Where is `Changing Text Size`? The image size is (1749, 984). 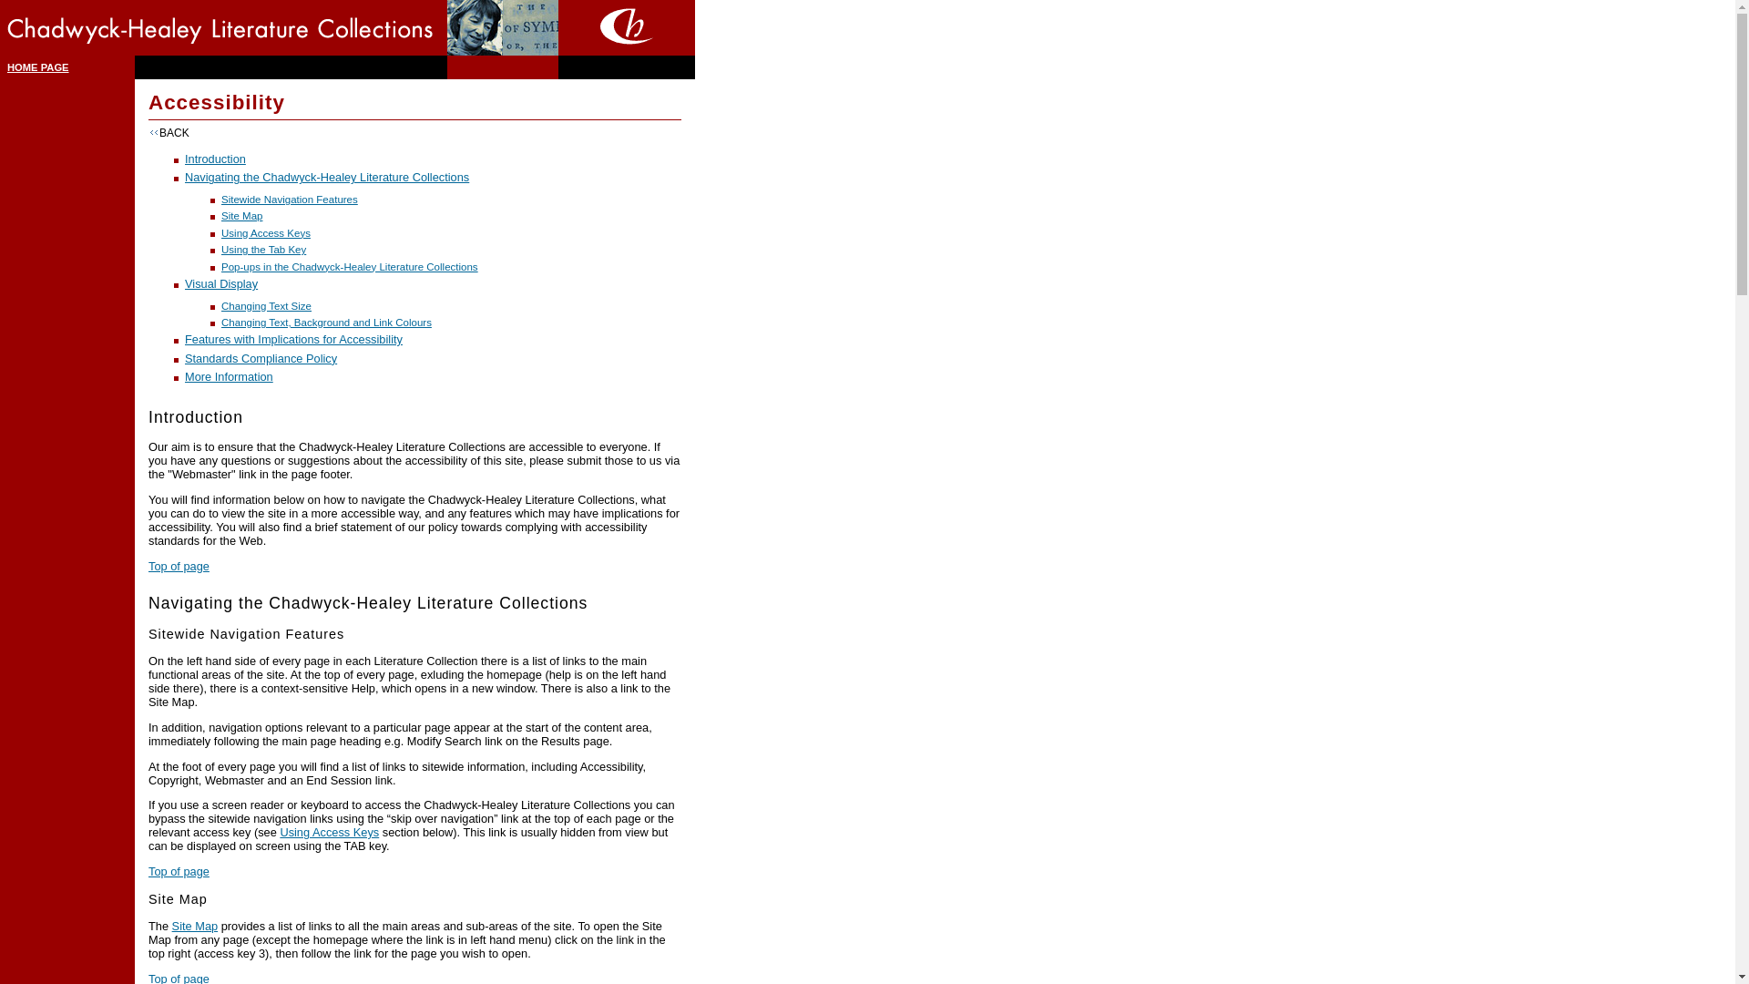 Changing Text Size is located at coordinates (266, 306).